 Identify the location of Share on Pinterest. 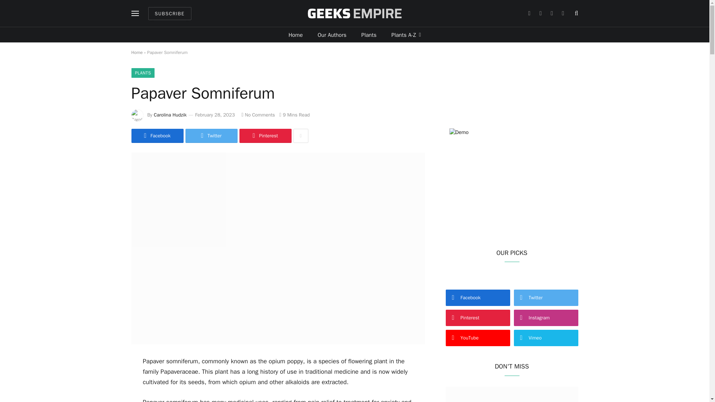
(265, 135).